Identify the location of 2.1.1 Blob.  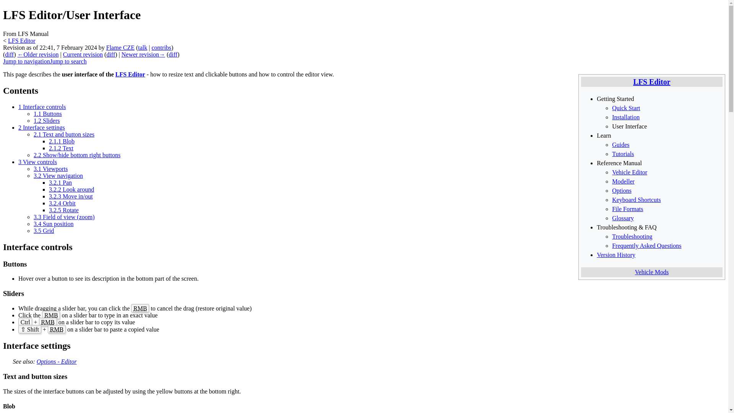
(62, 141).